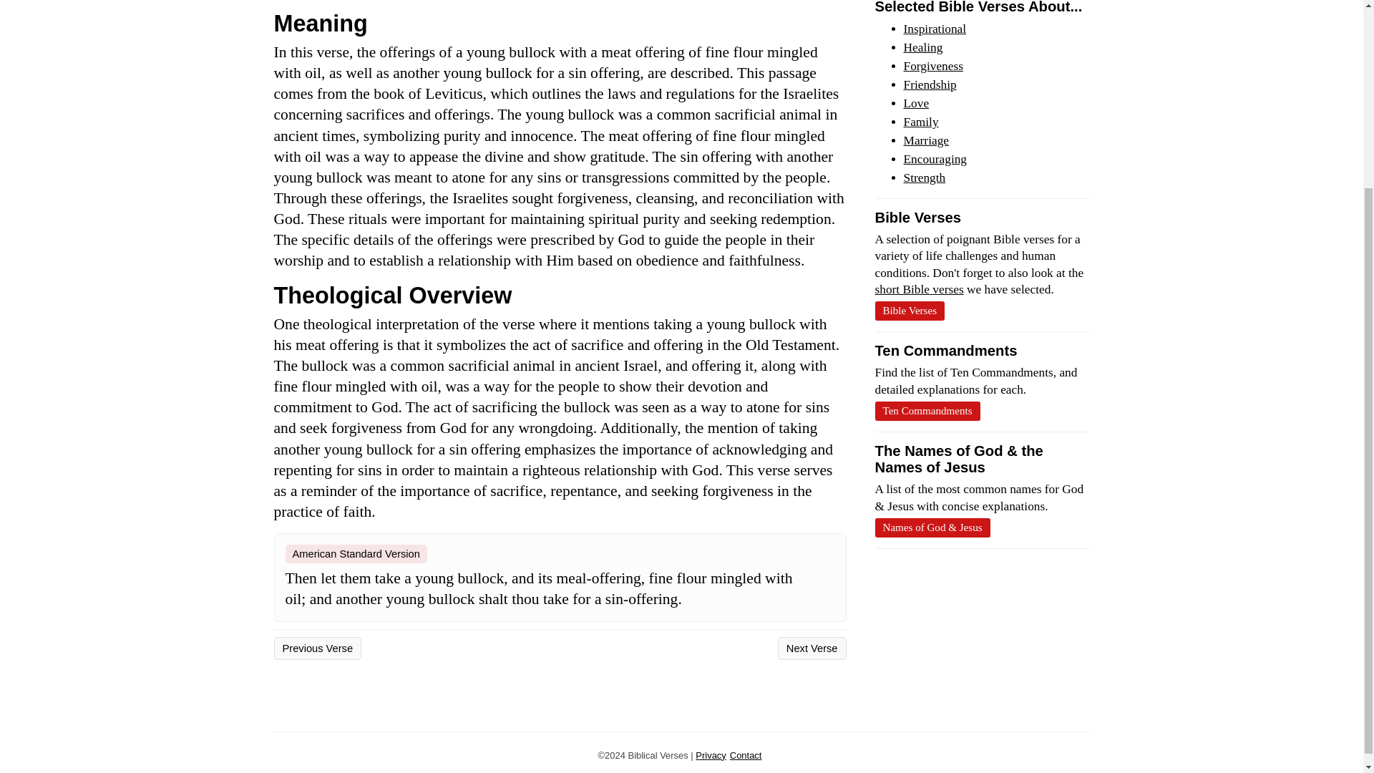 The height and width of the screenshot is (773, 1374). Describe the element at coordinates (929, 84) in the screenshot. I see `Friendship` at that location.